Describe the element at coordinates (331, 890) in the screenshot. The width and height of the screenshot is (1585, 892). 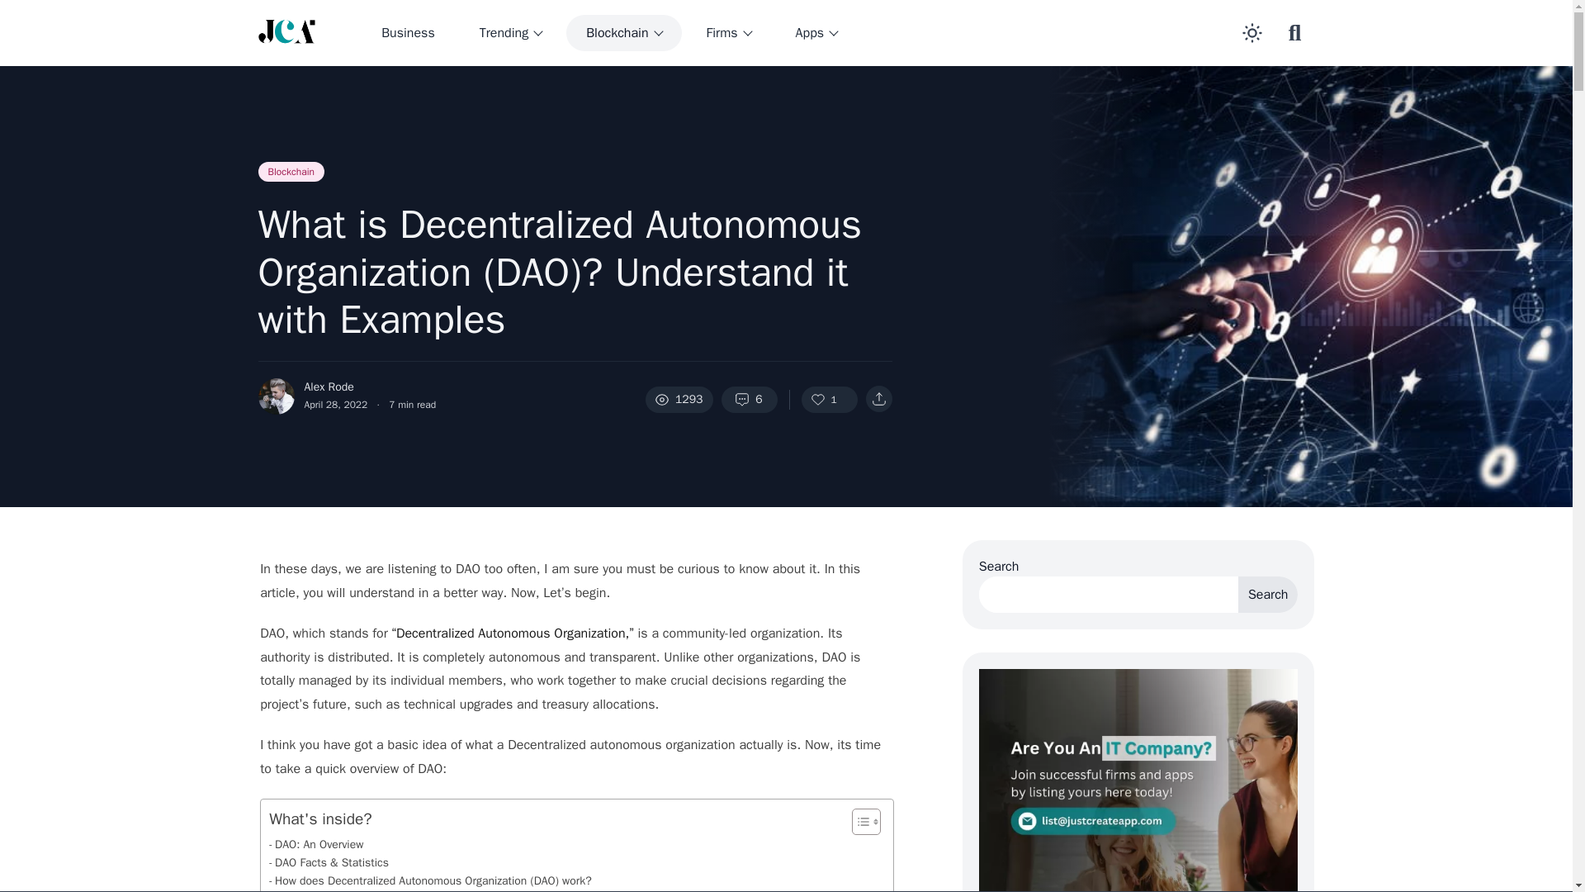
I see `Why do we need DAOs?` at that location.